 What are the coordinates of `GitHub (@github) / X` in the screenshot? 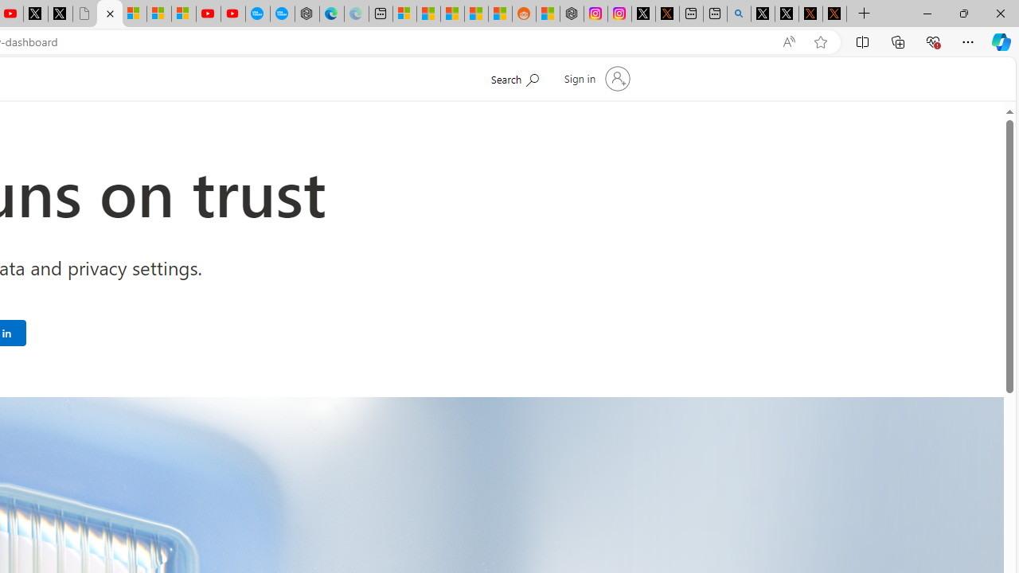 It's located at (787, 14).